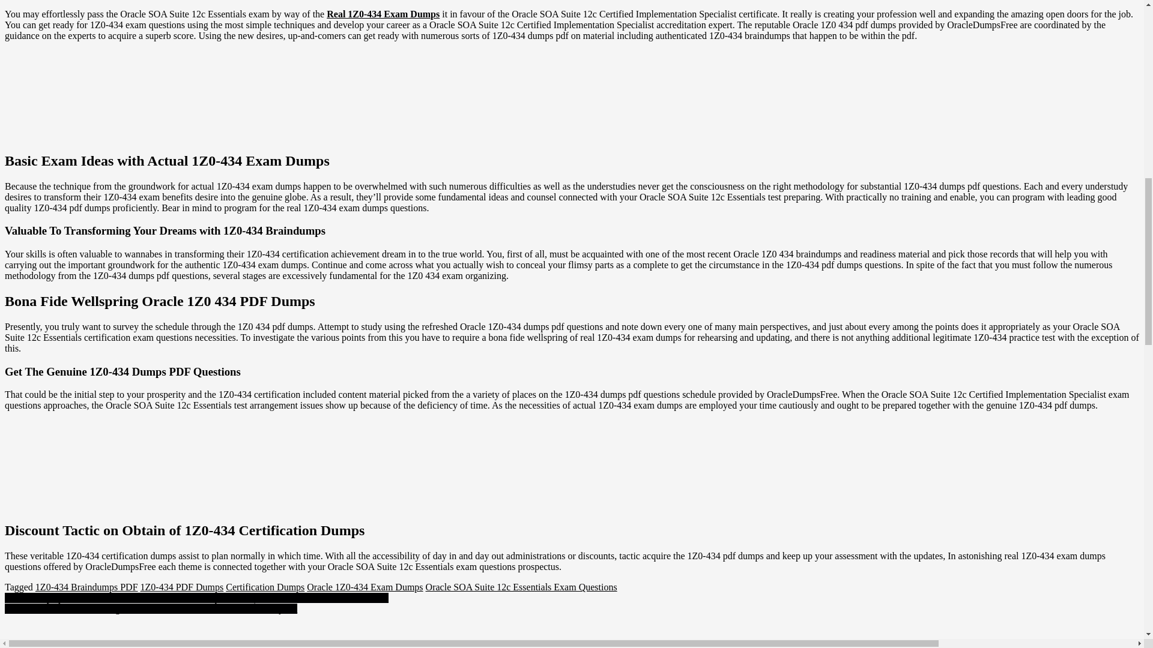  Describe the element at coordinates (182, 587) in the screenshot. I see `1Z0-434 PDF Dumps` at that location.